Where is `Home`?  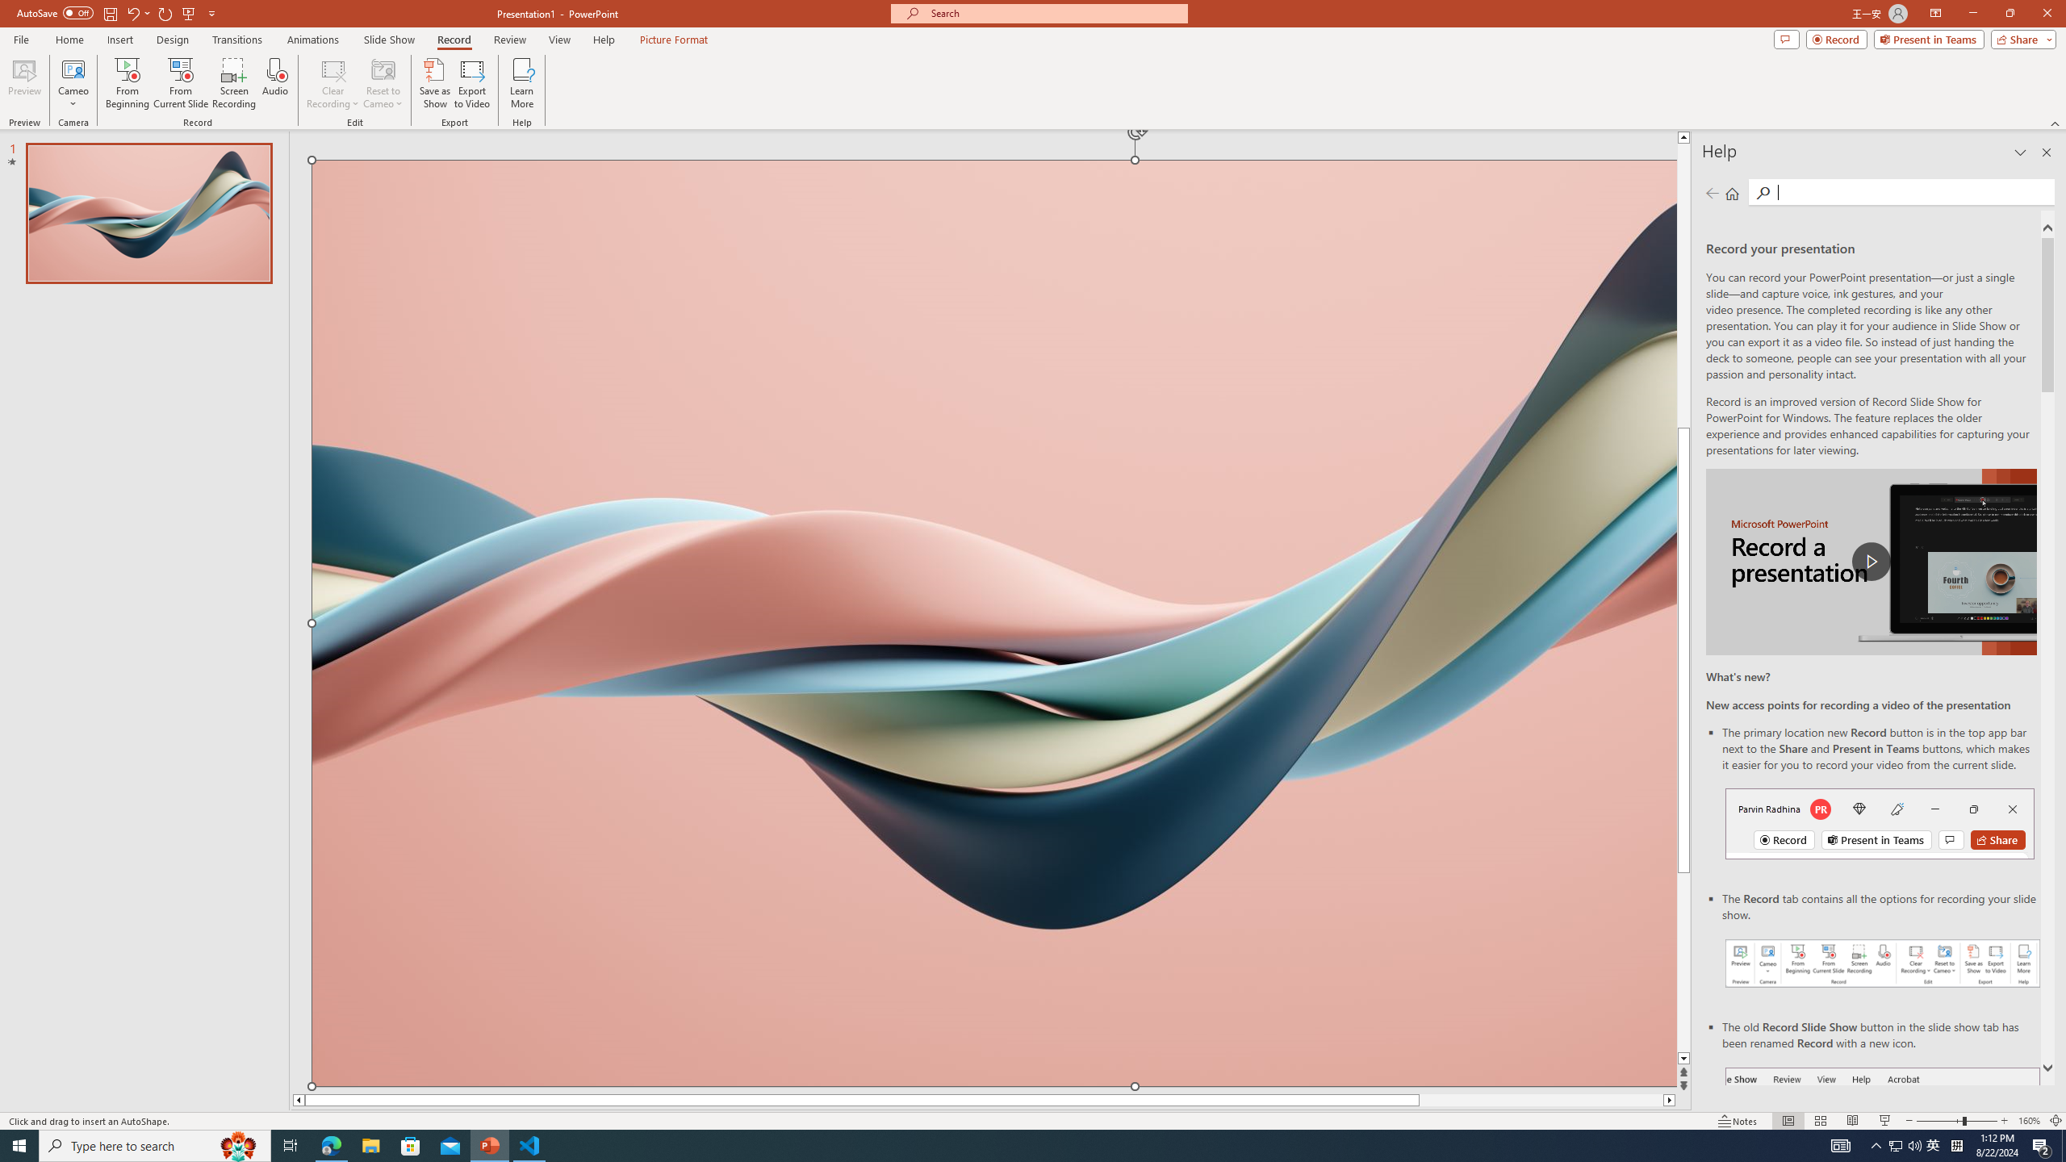 Home is located at coordinates (69, 40).